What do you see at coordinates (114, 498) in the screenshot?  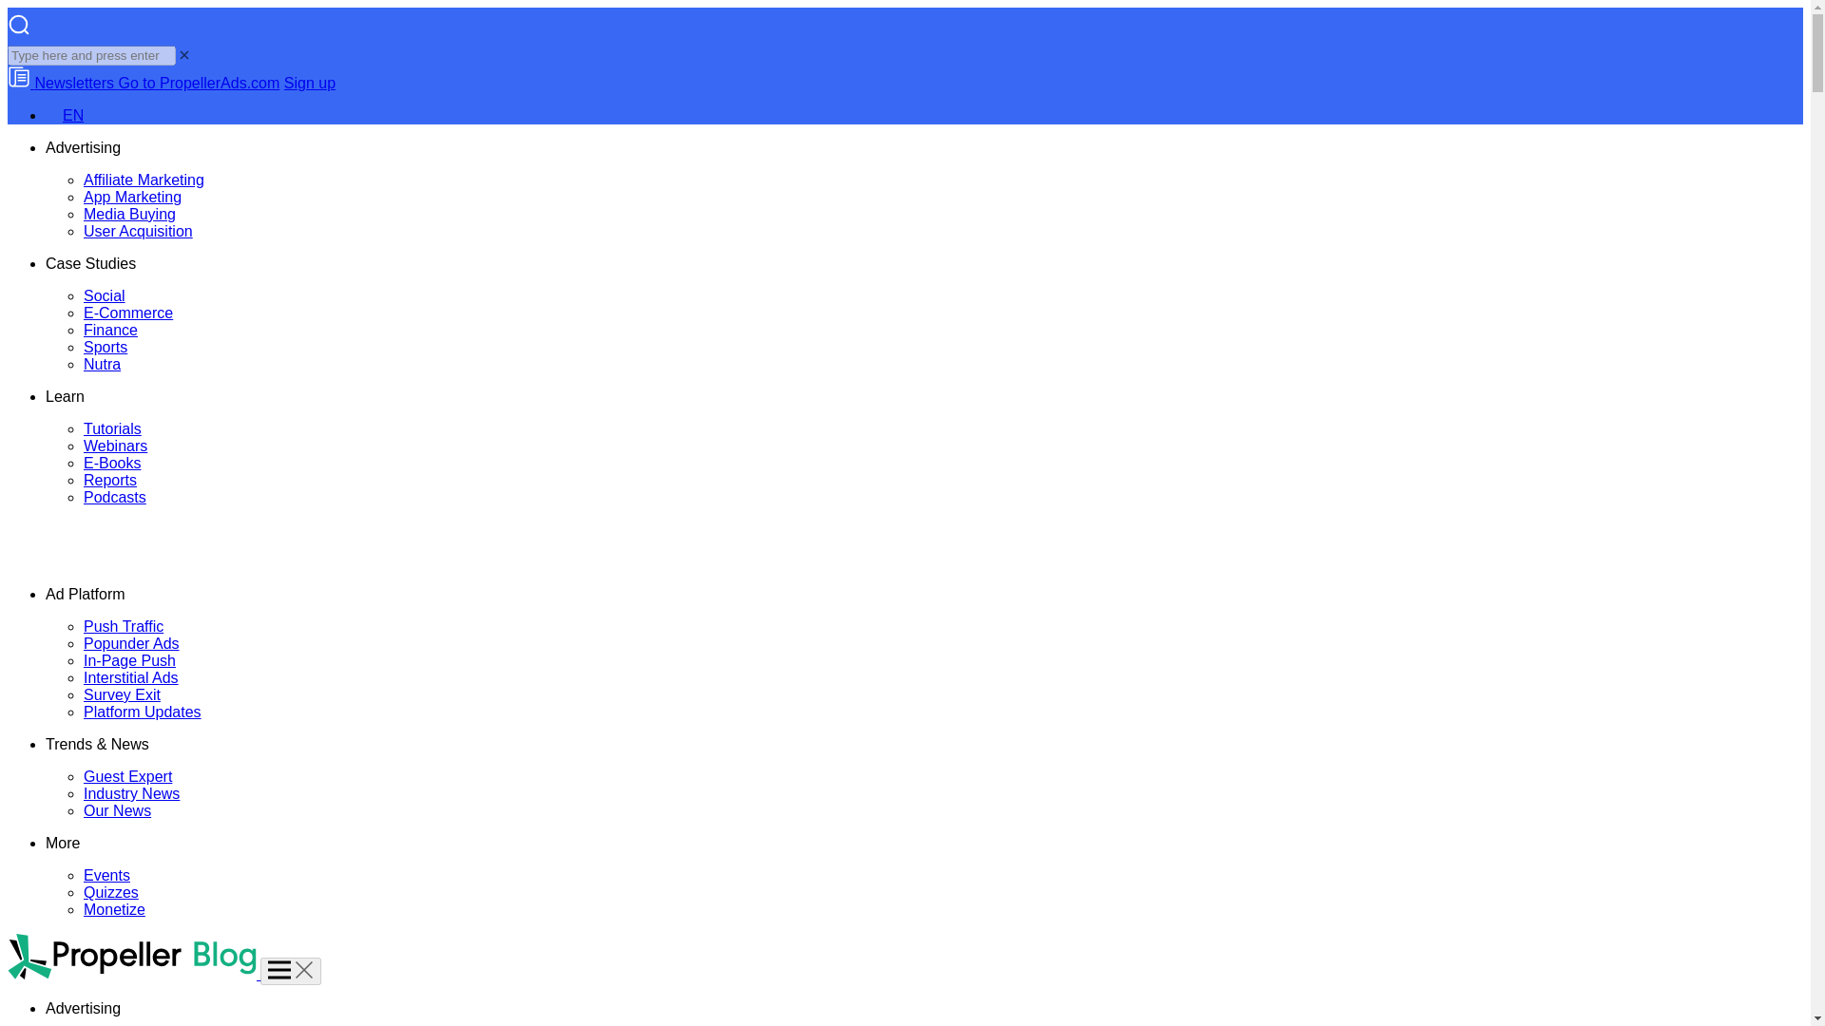 I see `Podcasts` at bounding box center [114, 498].